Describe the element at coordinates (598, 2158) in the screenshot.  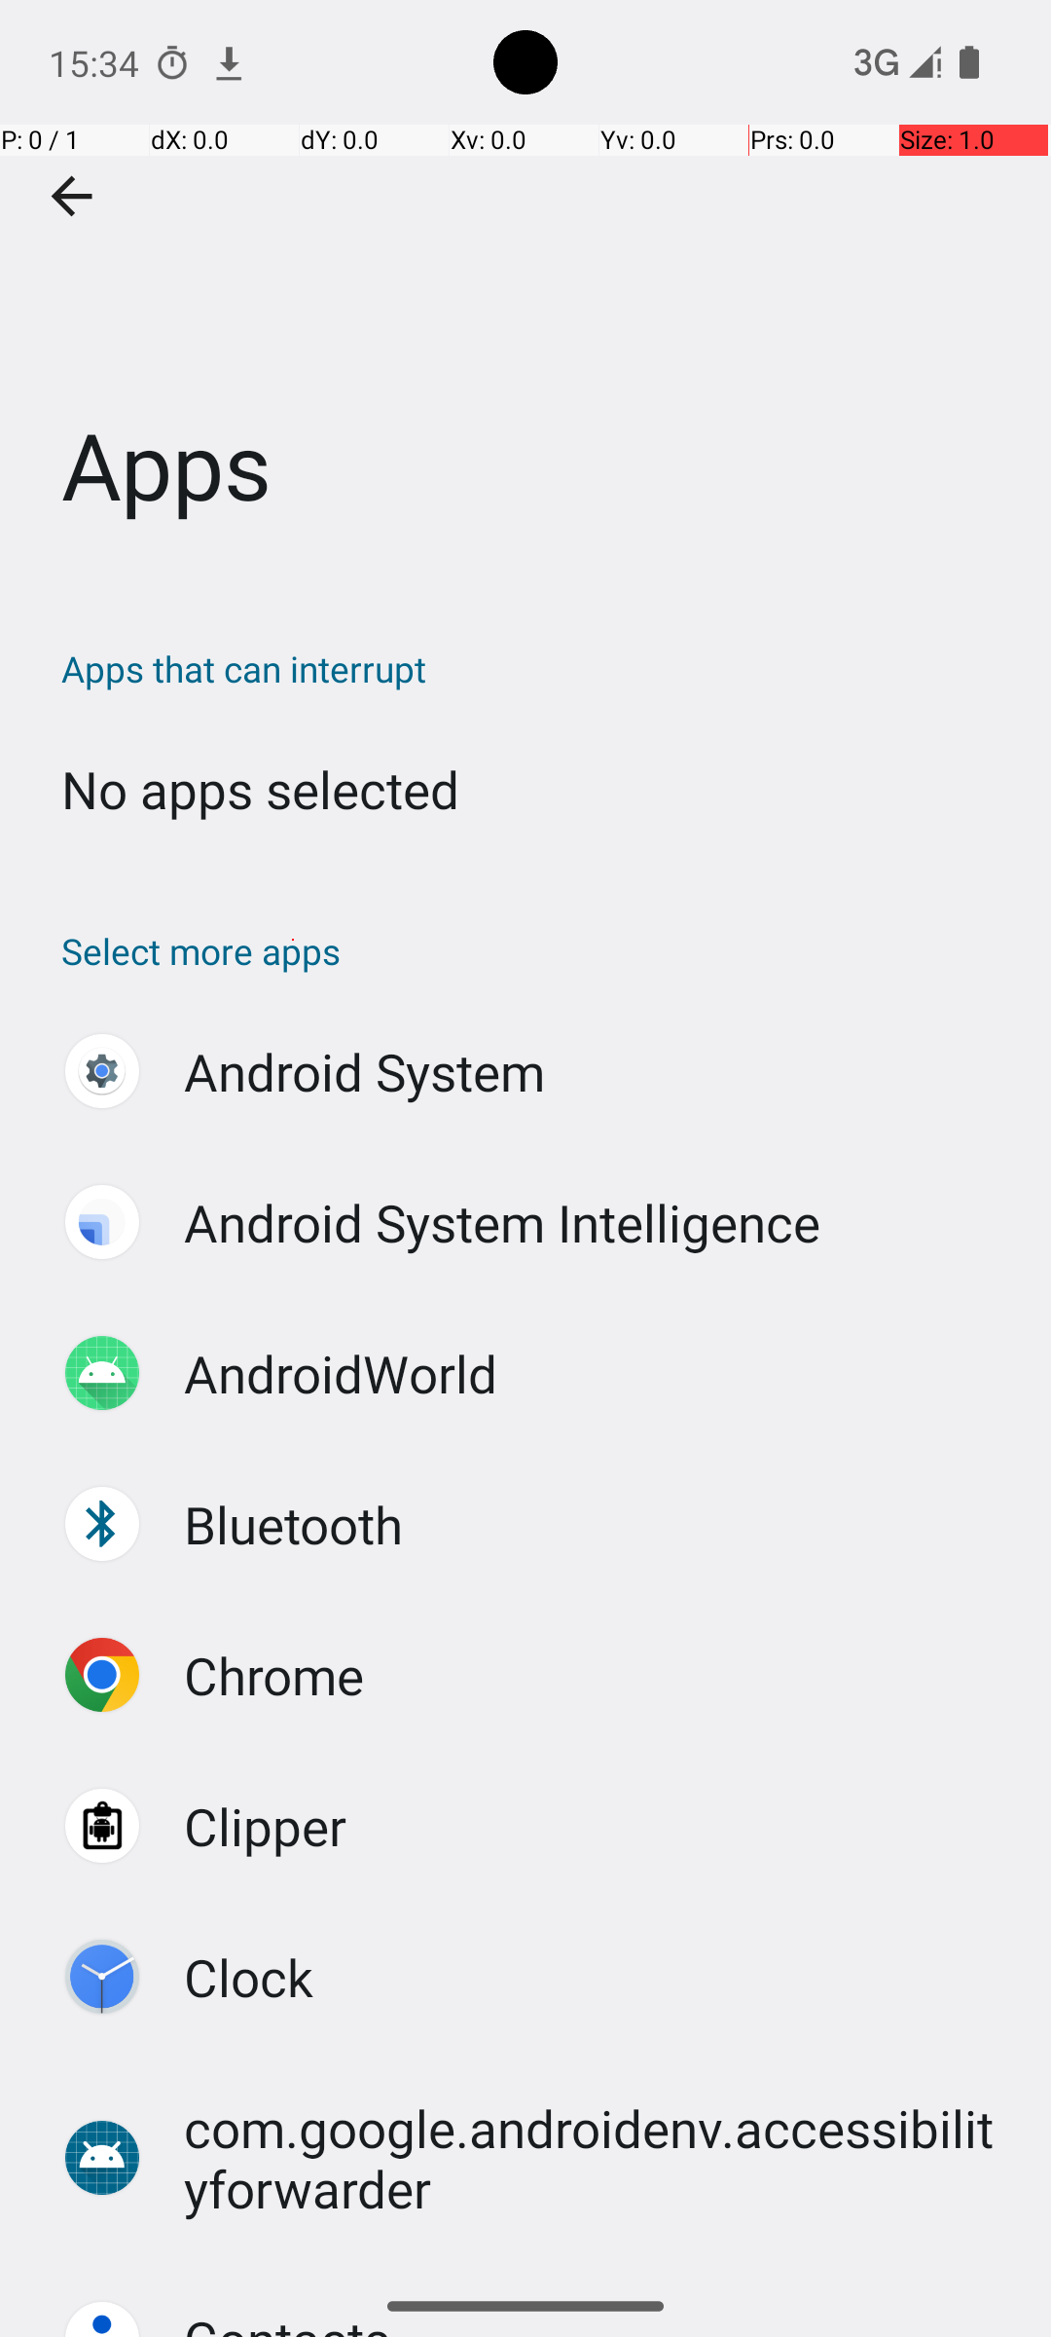
I see `com.google.androidenv.accessibilityforwarder` at that location.